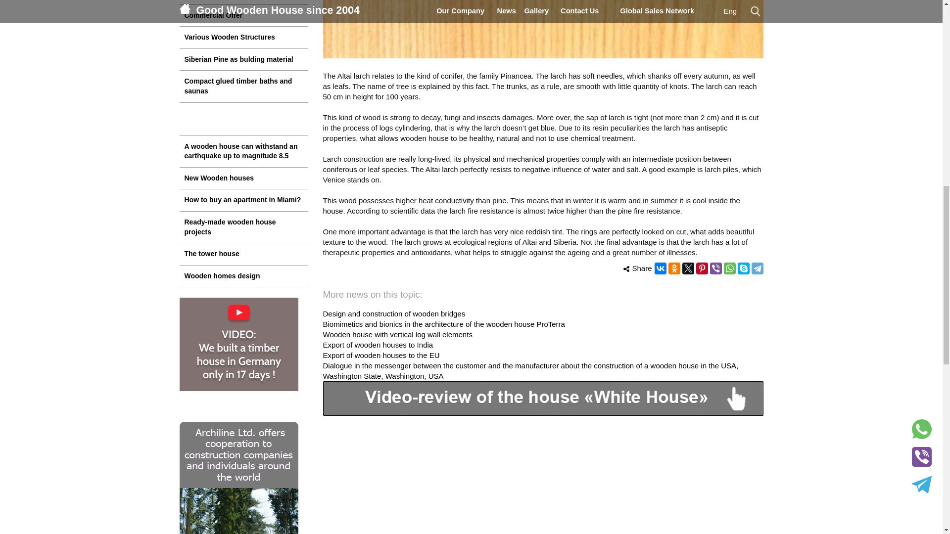 This screenshot has height=534, width=950. What do you see at coordinates (757, 268) in the screenshot?
I see `Telegram` at bounding box center [757, 268].